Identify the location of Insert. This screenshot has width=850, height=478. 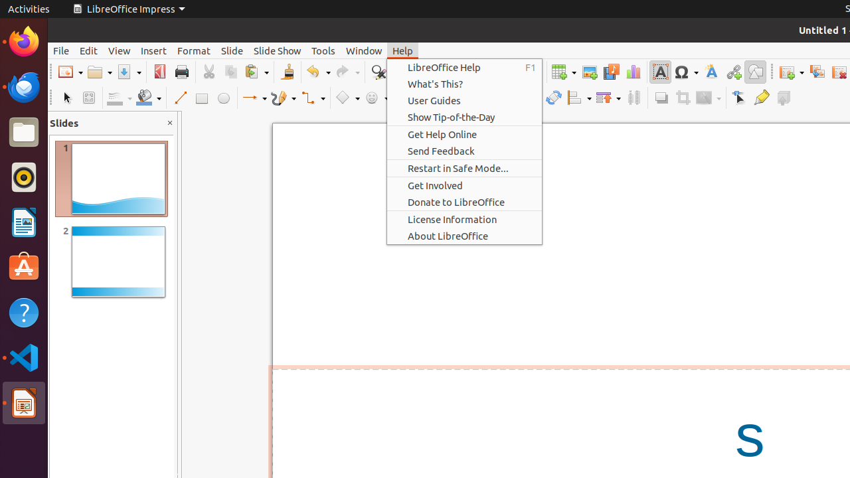
(154, 50).